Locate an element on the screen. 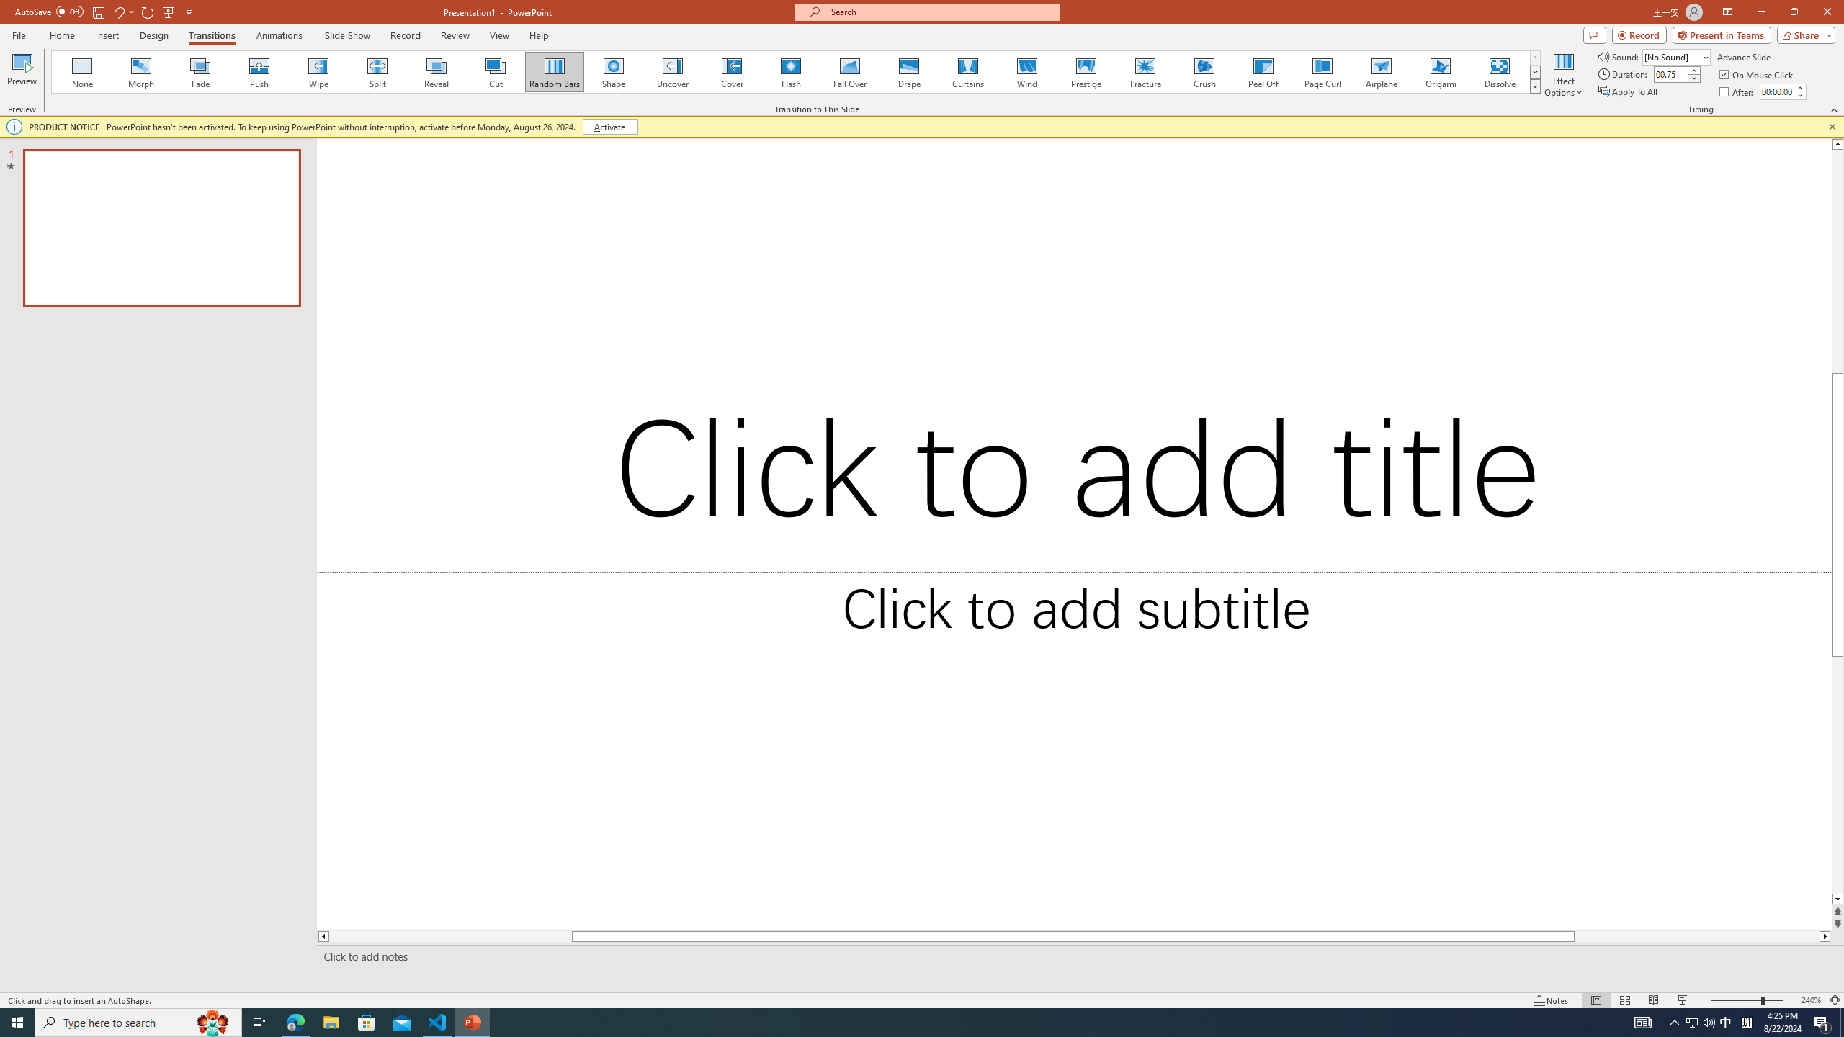  Transition Effects is located at coordinates (1536, 86).